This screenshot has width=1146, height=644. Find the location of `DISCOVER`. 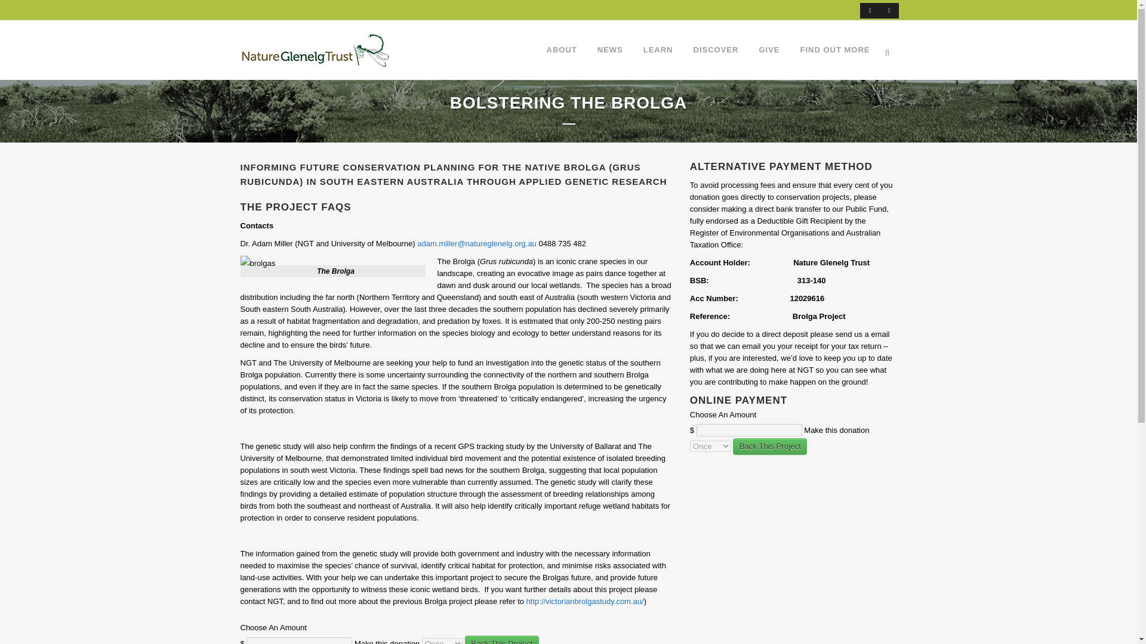

DISCOVER is located at coordinates (716, 49).